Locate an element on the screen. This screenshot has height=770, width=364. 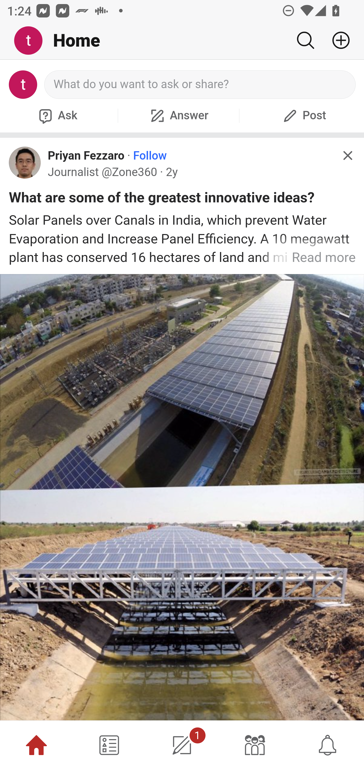
Add is located at coordinates (337, 40).